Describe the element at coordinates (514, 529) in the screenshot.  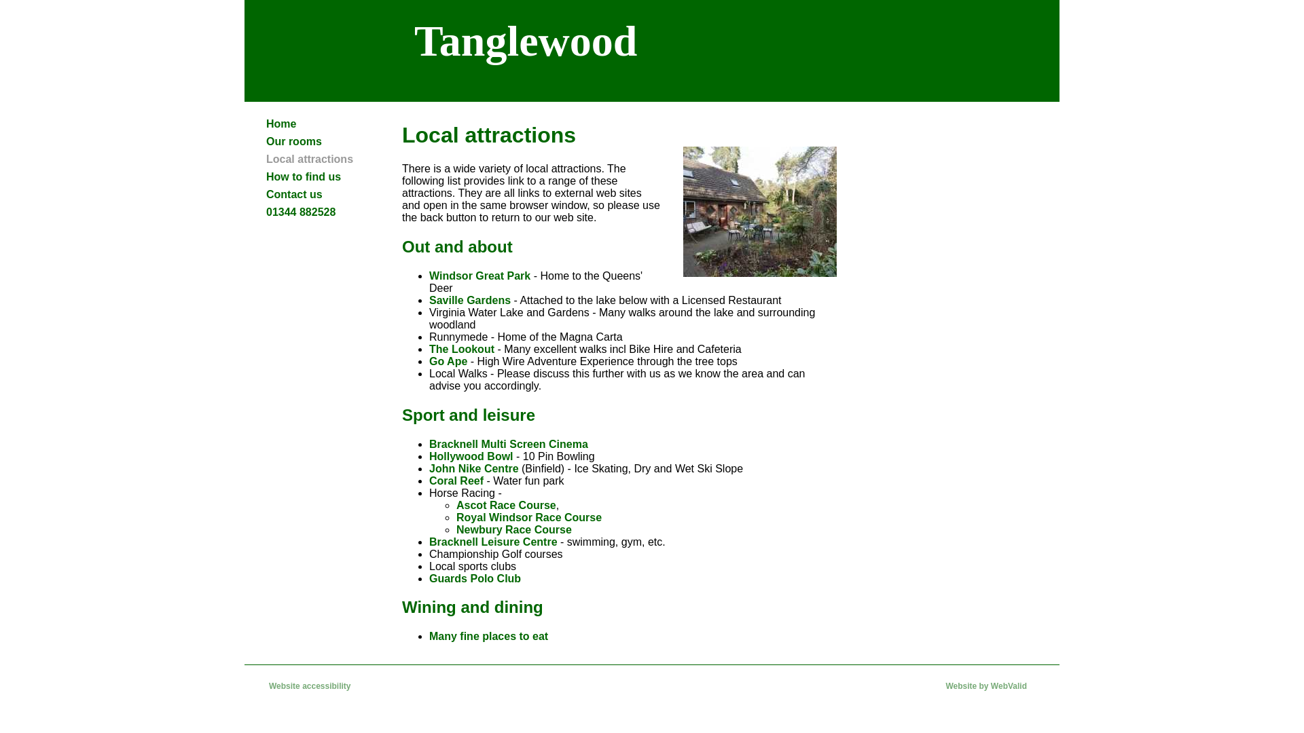
I see `Newbury Race Course` at that location.